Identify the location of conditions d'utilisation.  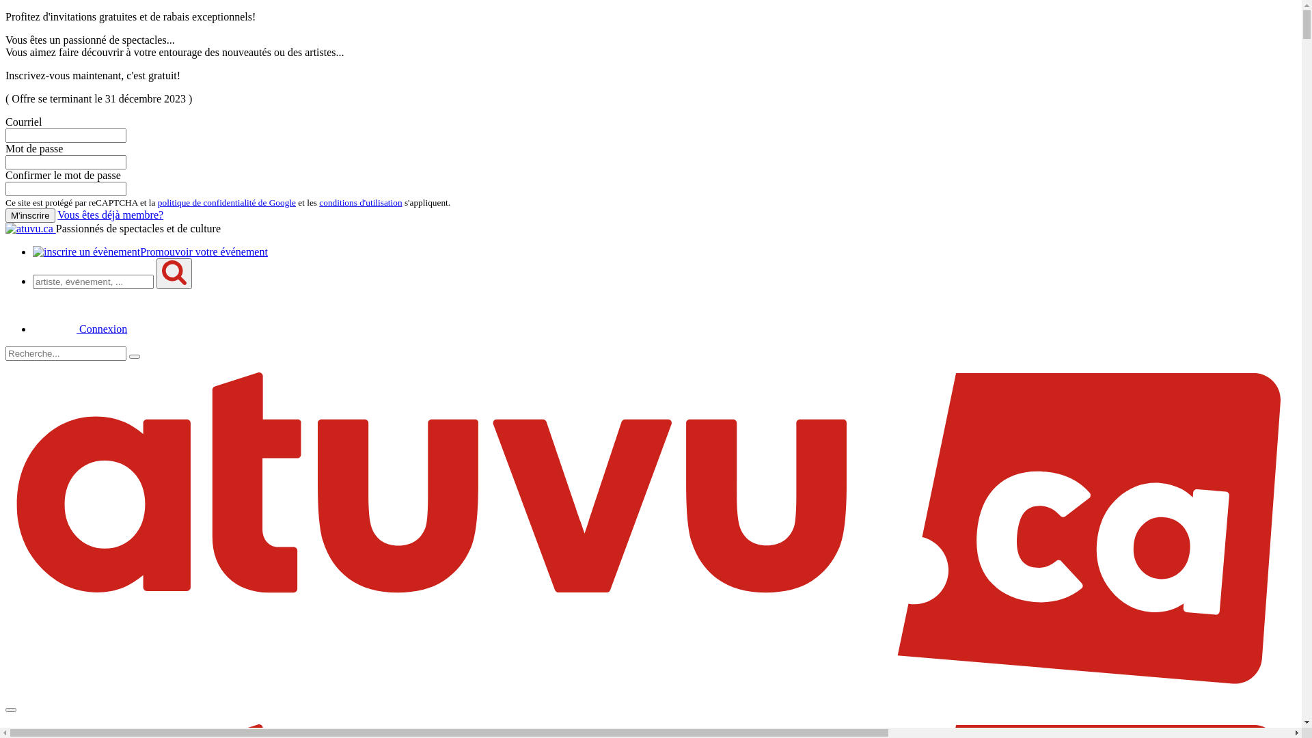
(361, 202).